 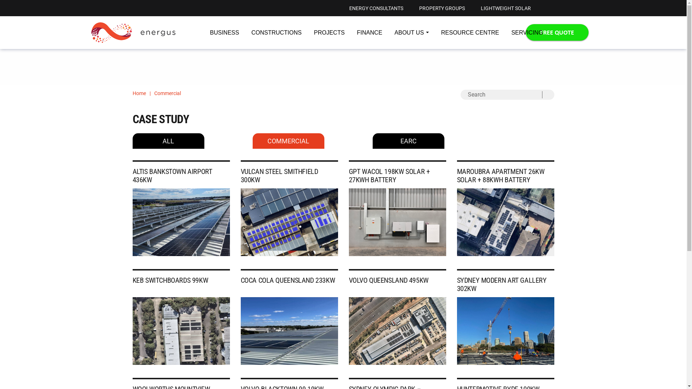 What do you see at coordinates (502, 285) in the screenshot?
I see `SYDNEY MODERN ART GALLERY 302KW` at bounding box center [502, 285].